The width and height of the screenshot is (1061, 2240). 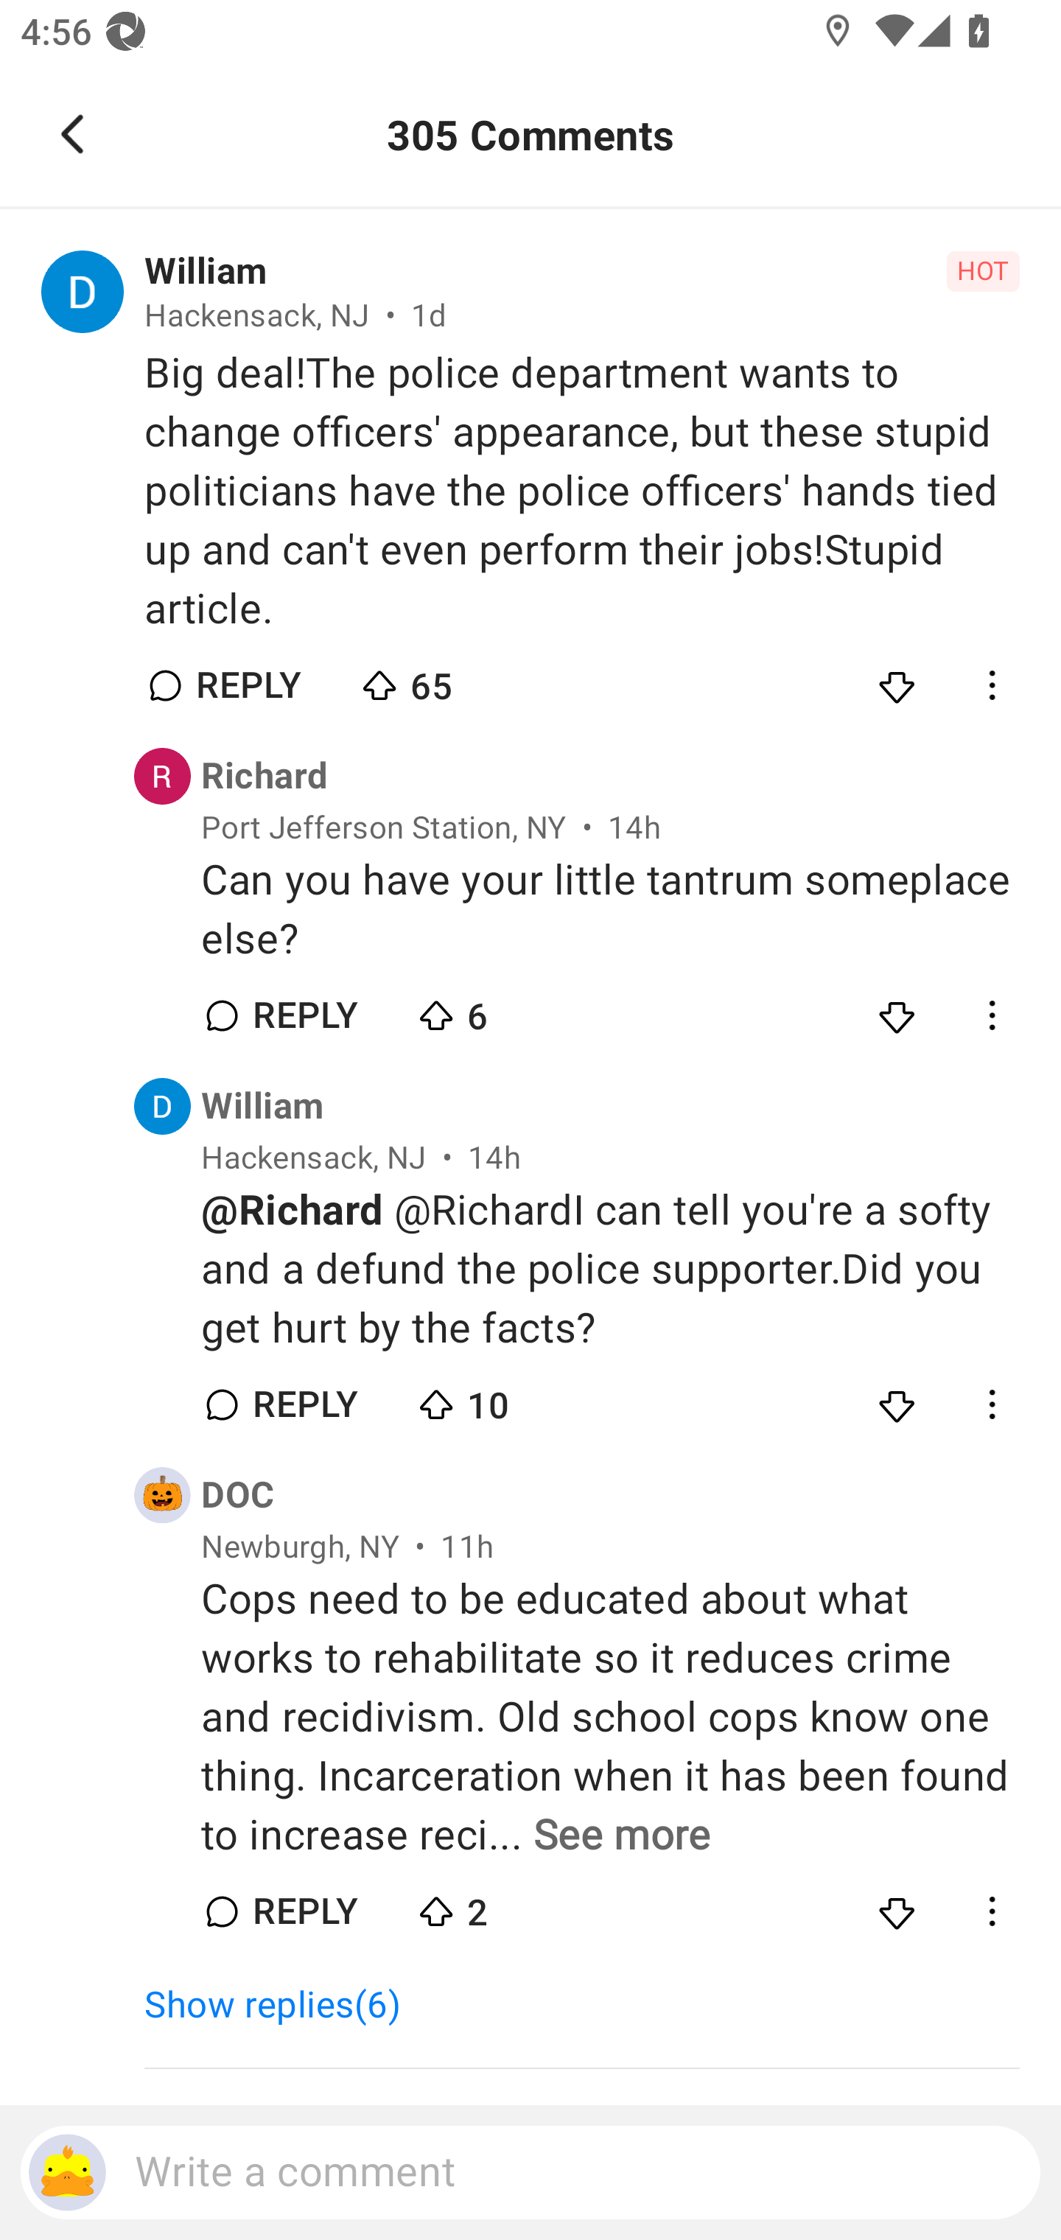 I want to click on REPLY, so click(x=304, y=1015).